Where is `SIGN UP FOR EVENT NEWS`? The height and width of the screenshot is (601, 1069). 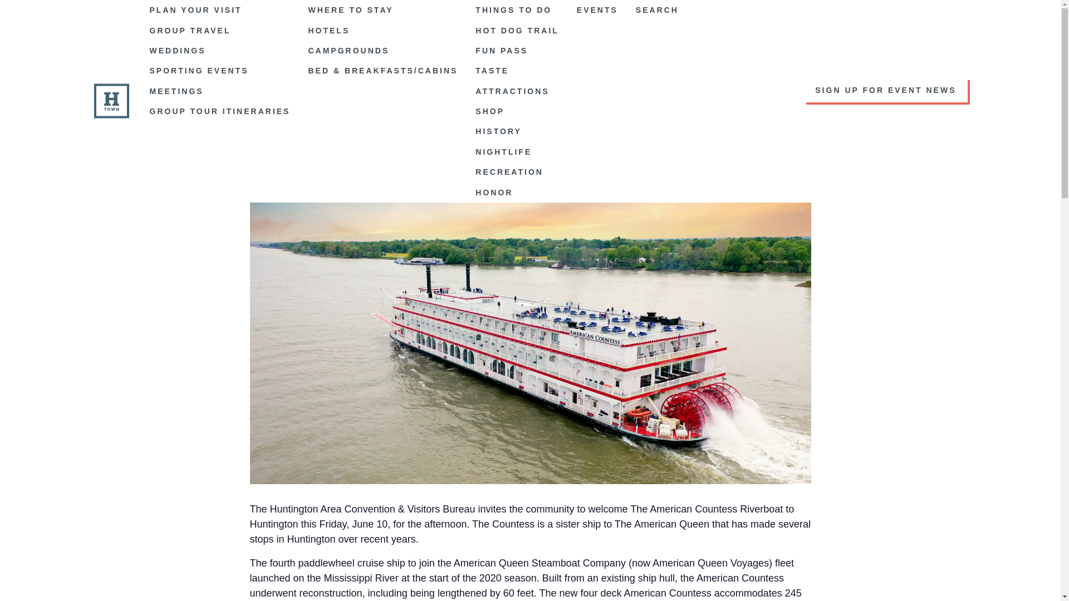
SIGN UP FOR EVENT NEWS is located at coordinates (827, 90).